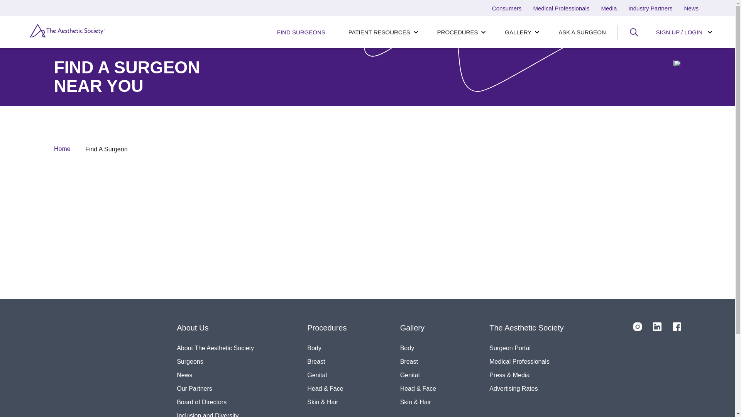 This screenshot has height=417, width=741. Describe the element at coordinates (301, 32) in the screenshot. I see `FIND SURGEONS` at that location.